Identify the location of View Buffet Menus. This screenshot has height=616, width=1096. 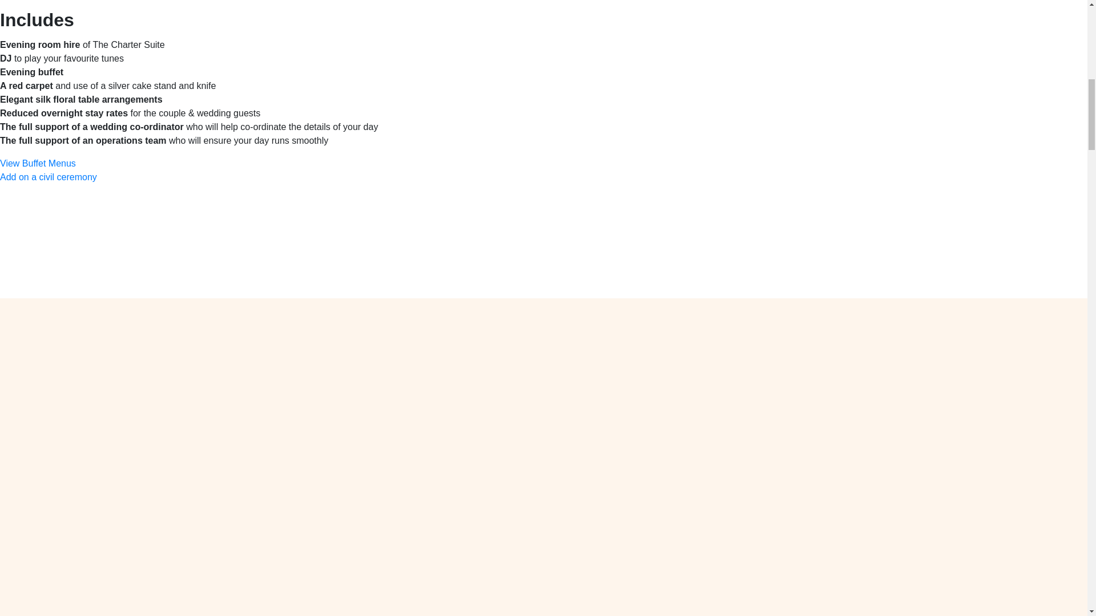
(38, 163).